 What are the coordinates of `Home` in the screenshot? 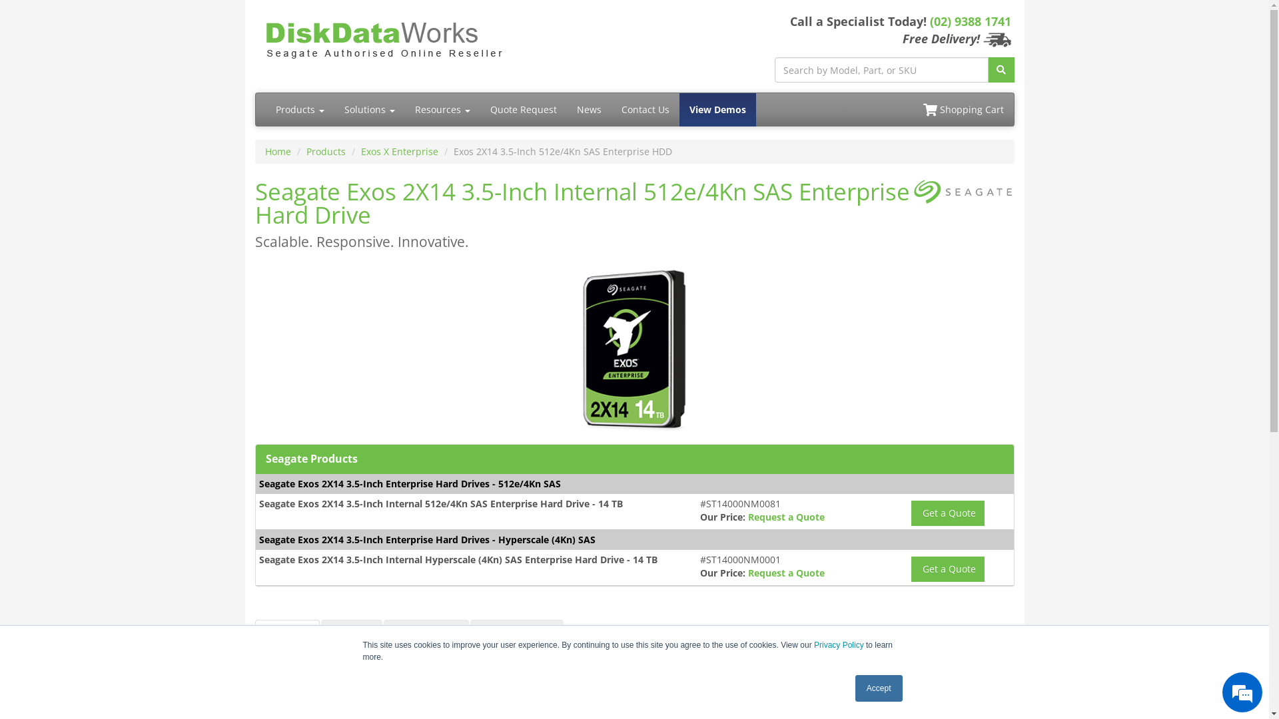 It's located at (278, 152).